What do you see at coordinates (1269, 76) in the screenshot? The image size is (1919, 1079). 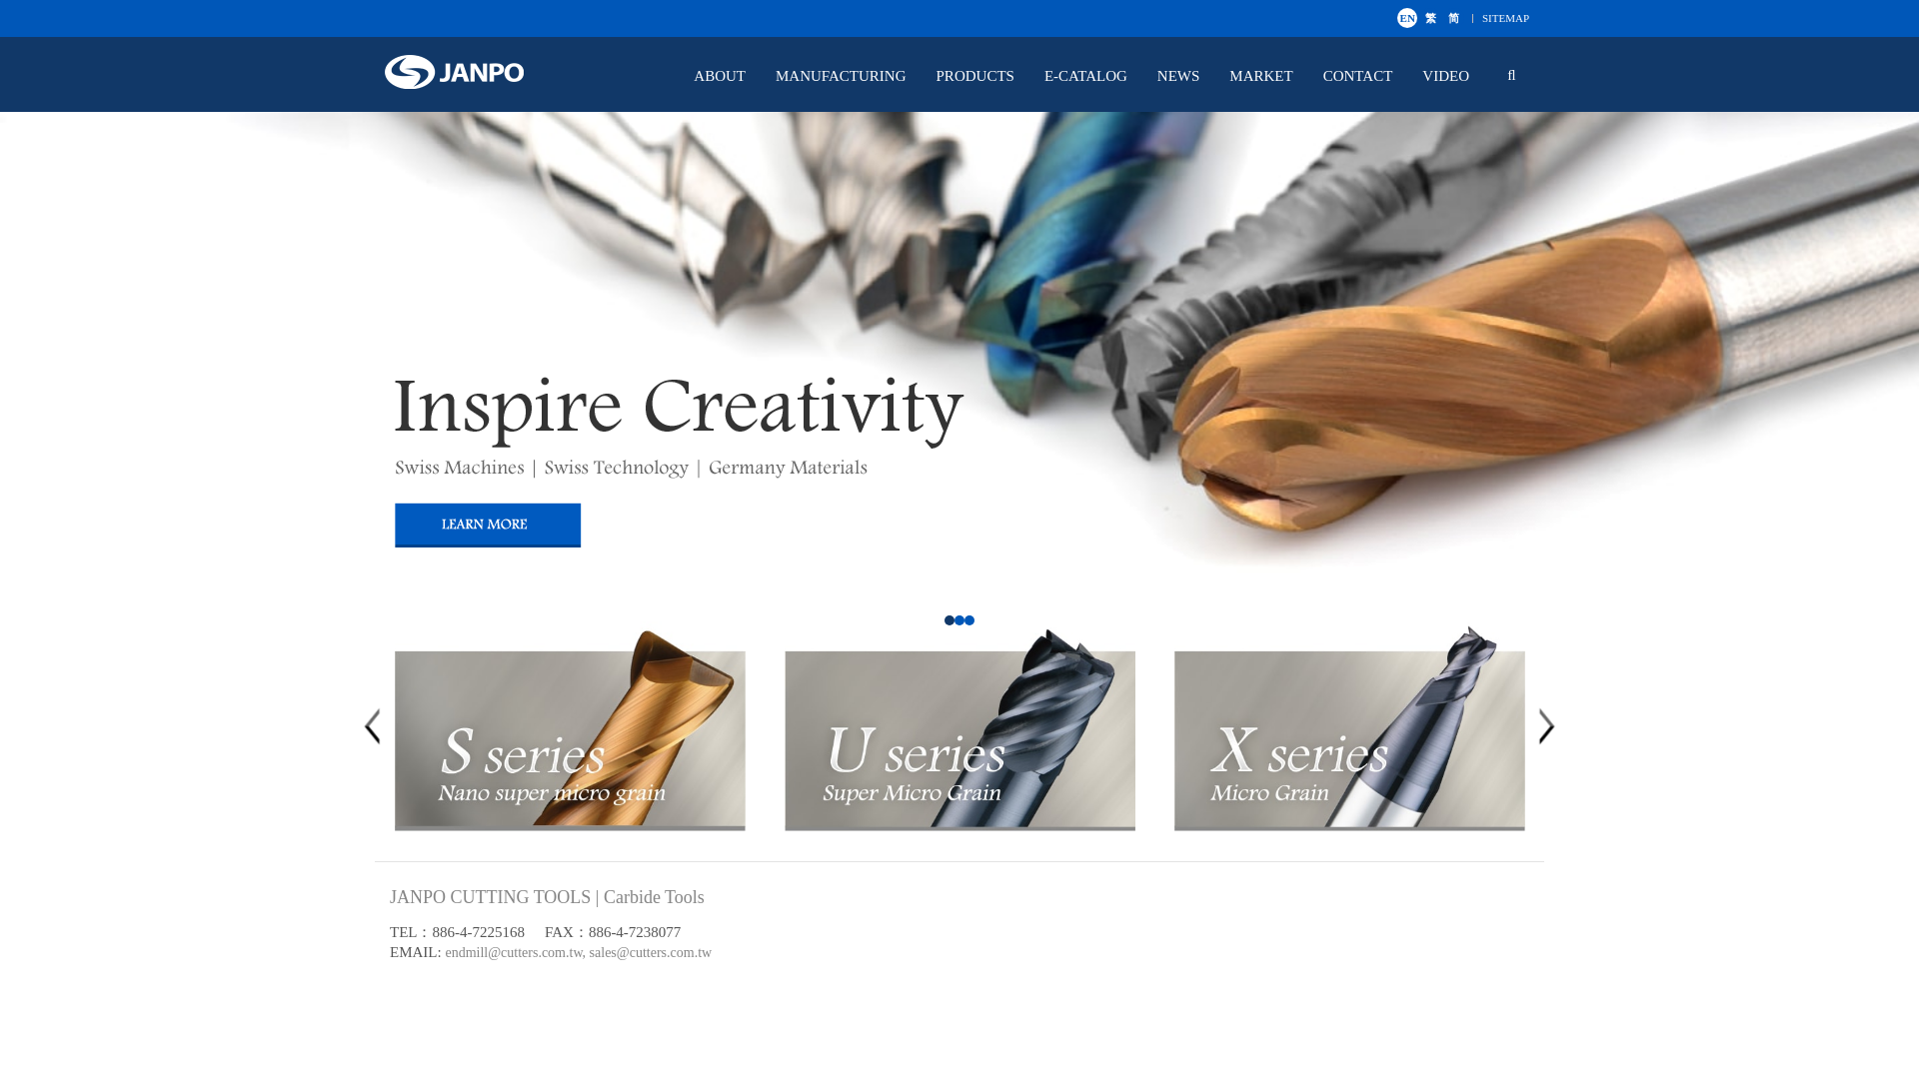 I see `MARKET` at bounding box center [1269, 76].